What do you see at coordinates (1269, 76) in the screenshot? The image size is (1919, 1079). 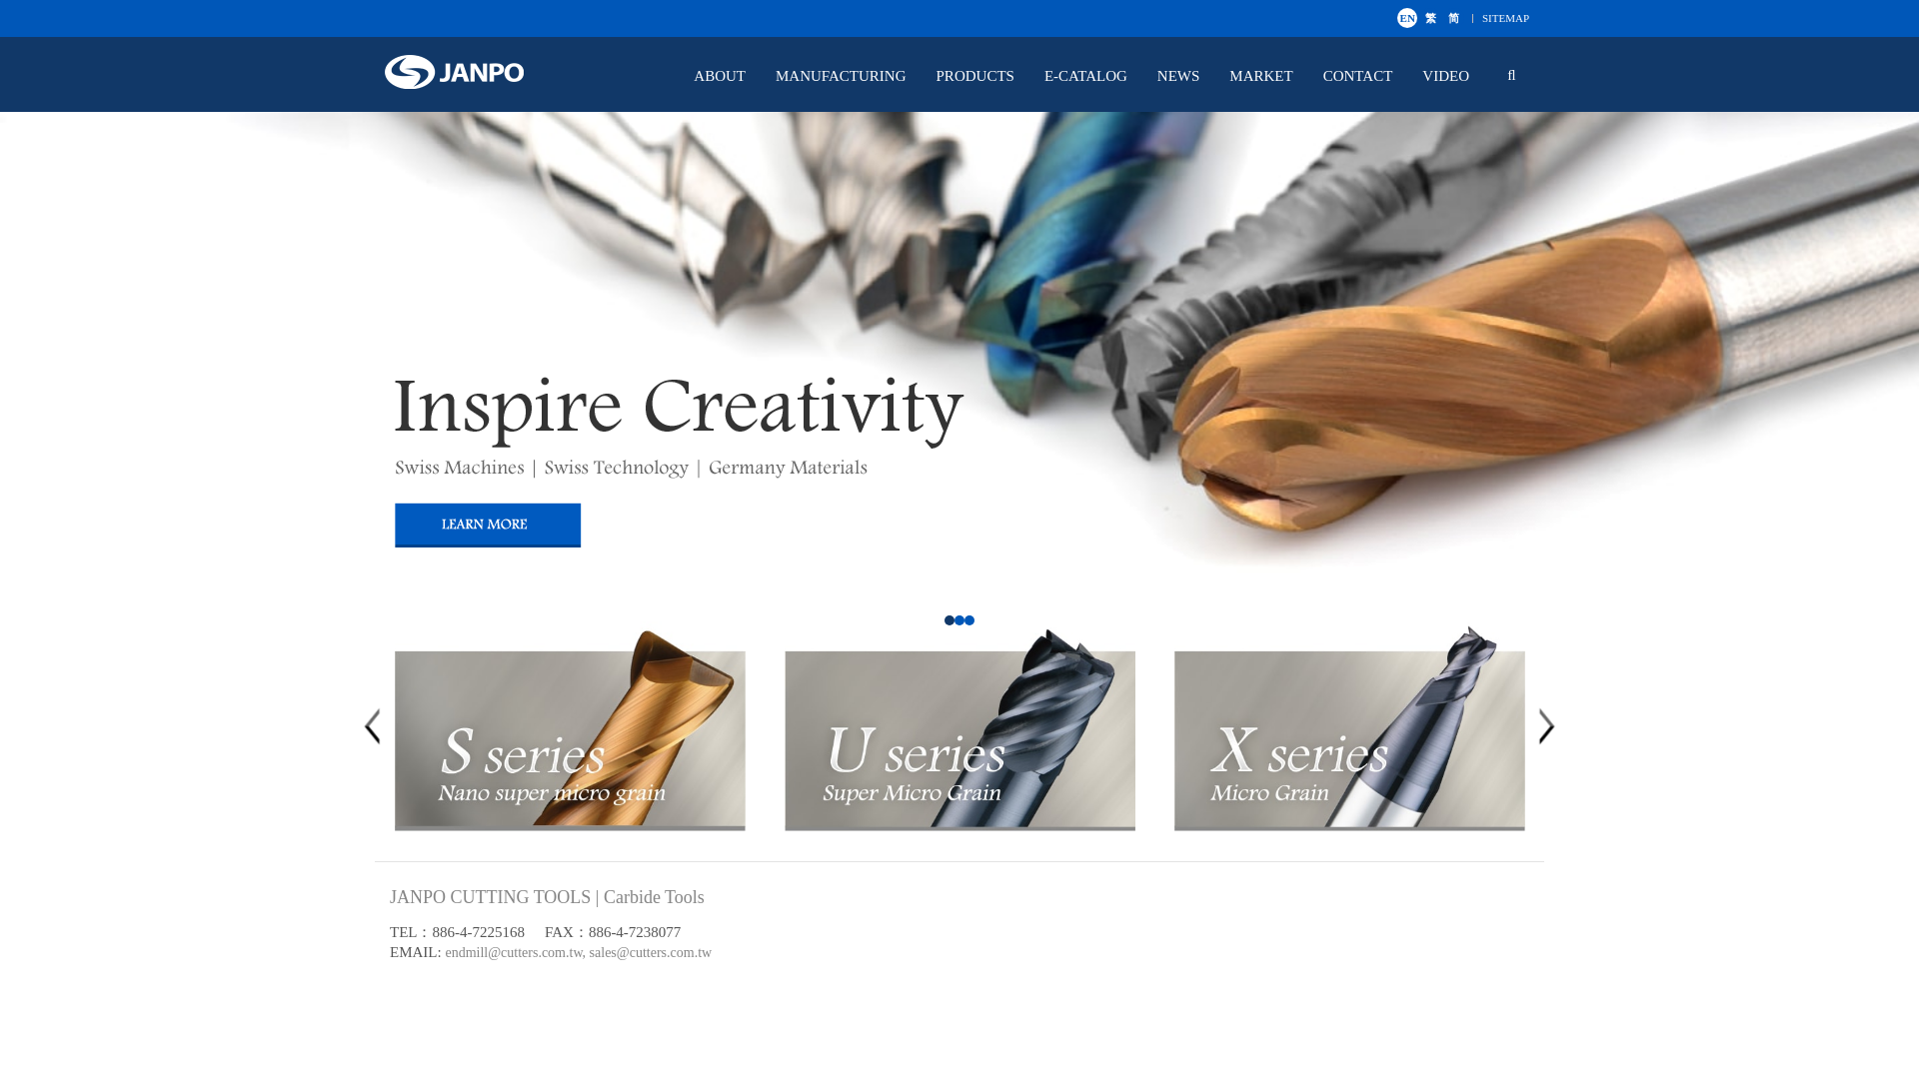 I see `MARKET` at bounding box center [1269, 76].